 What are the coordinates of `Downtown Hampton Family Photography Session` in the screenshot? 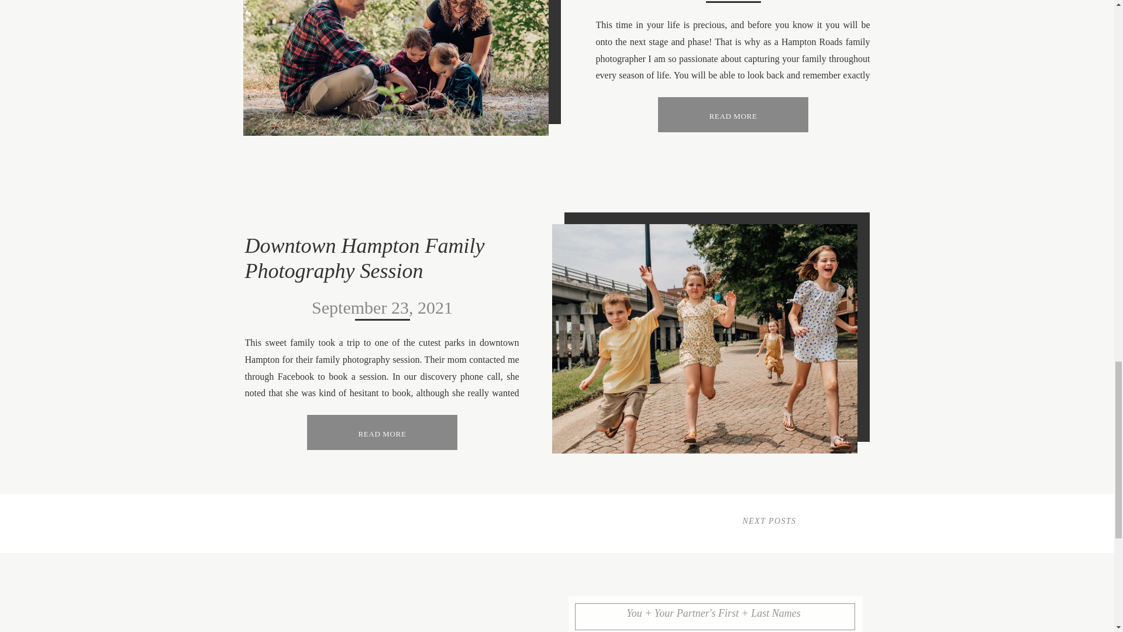 It's located at (705, 339).